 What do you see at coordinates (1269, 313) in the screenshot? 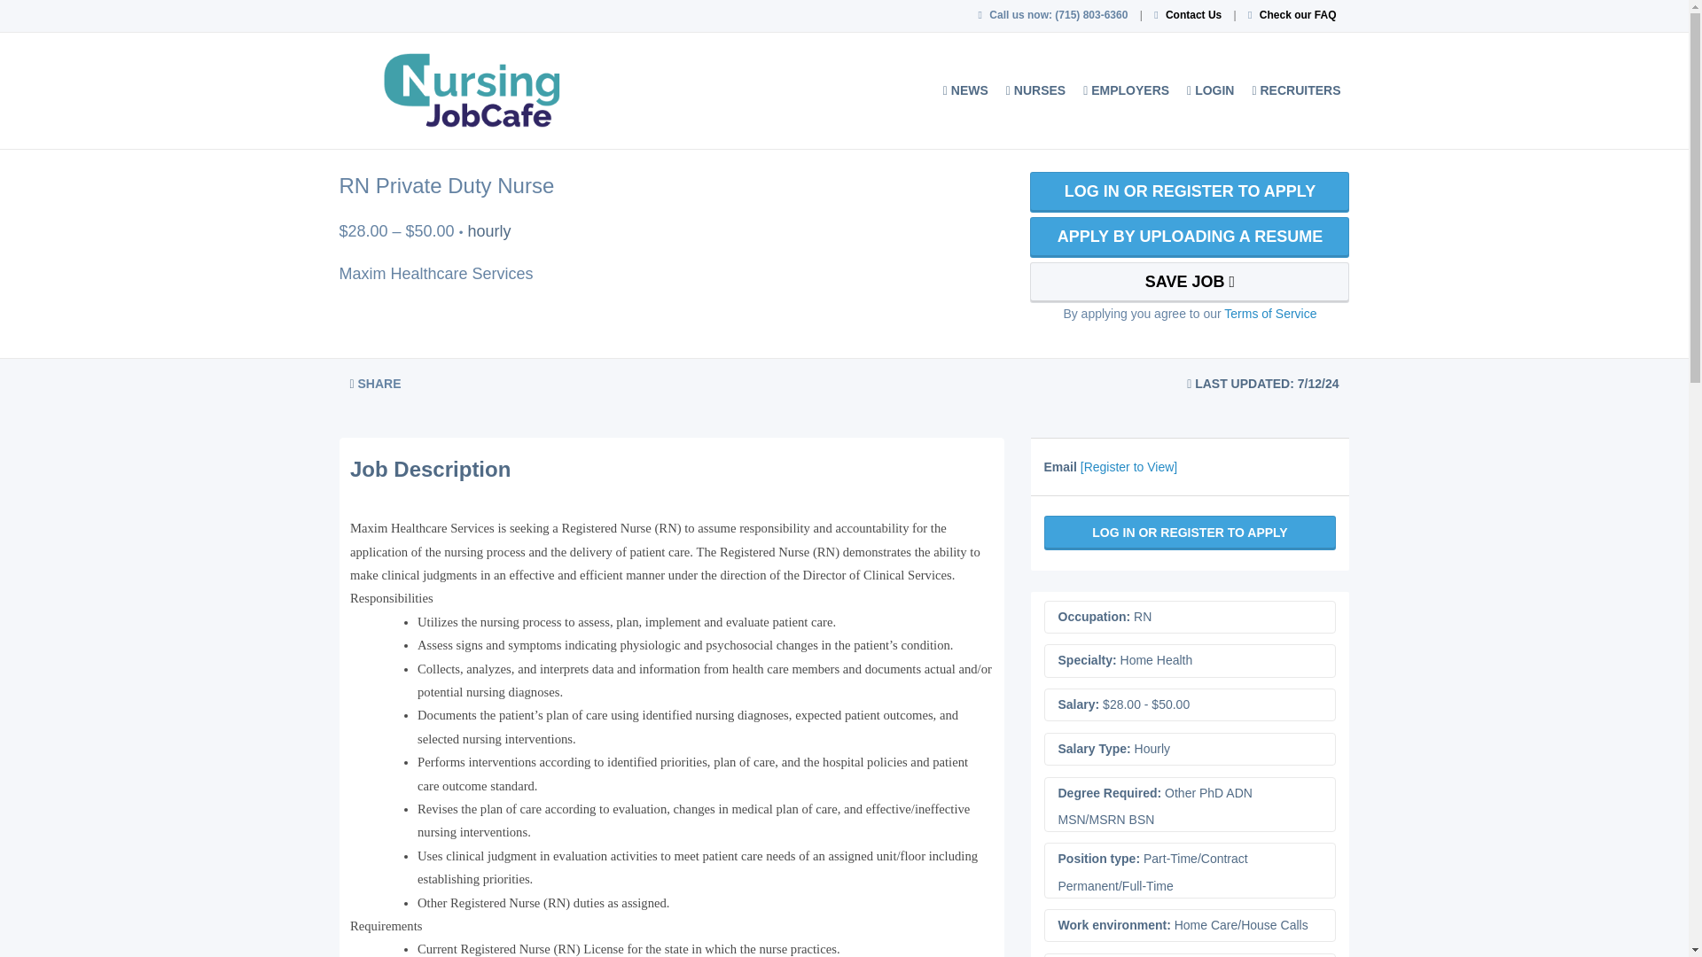
I see `Terms of Service` at bounding box center [1269, 313].